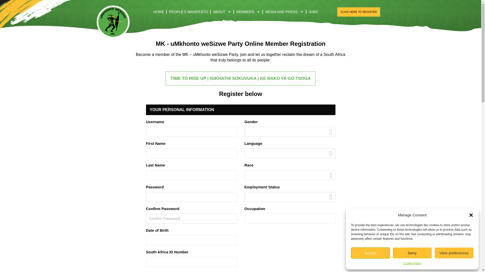 This screenshot has width=485, height=272. Describe the element at coordinates (159, 12) in the screenshot. I see `HOME` at that location.